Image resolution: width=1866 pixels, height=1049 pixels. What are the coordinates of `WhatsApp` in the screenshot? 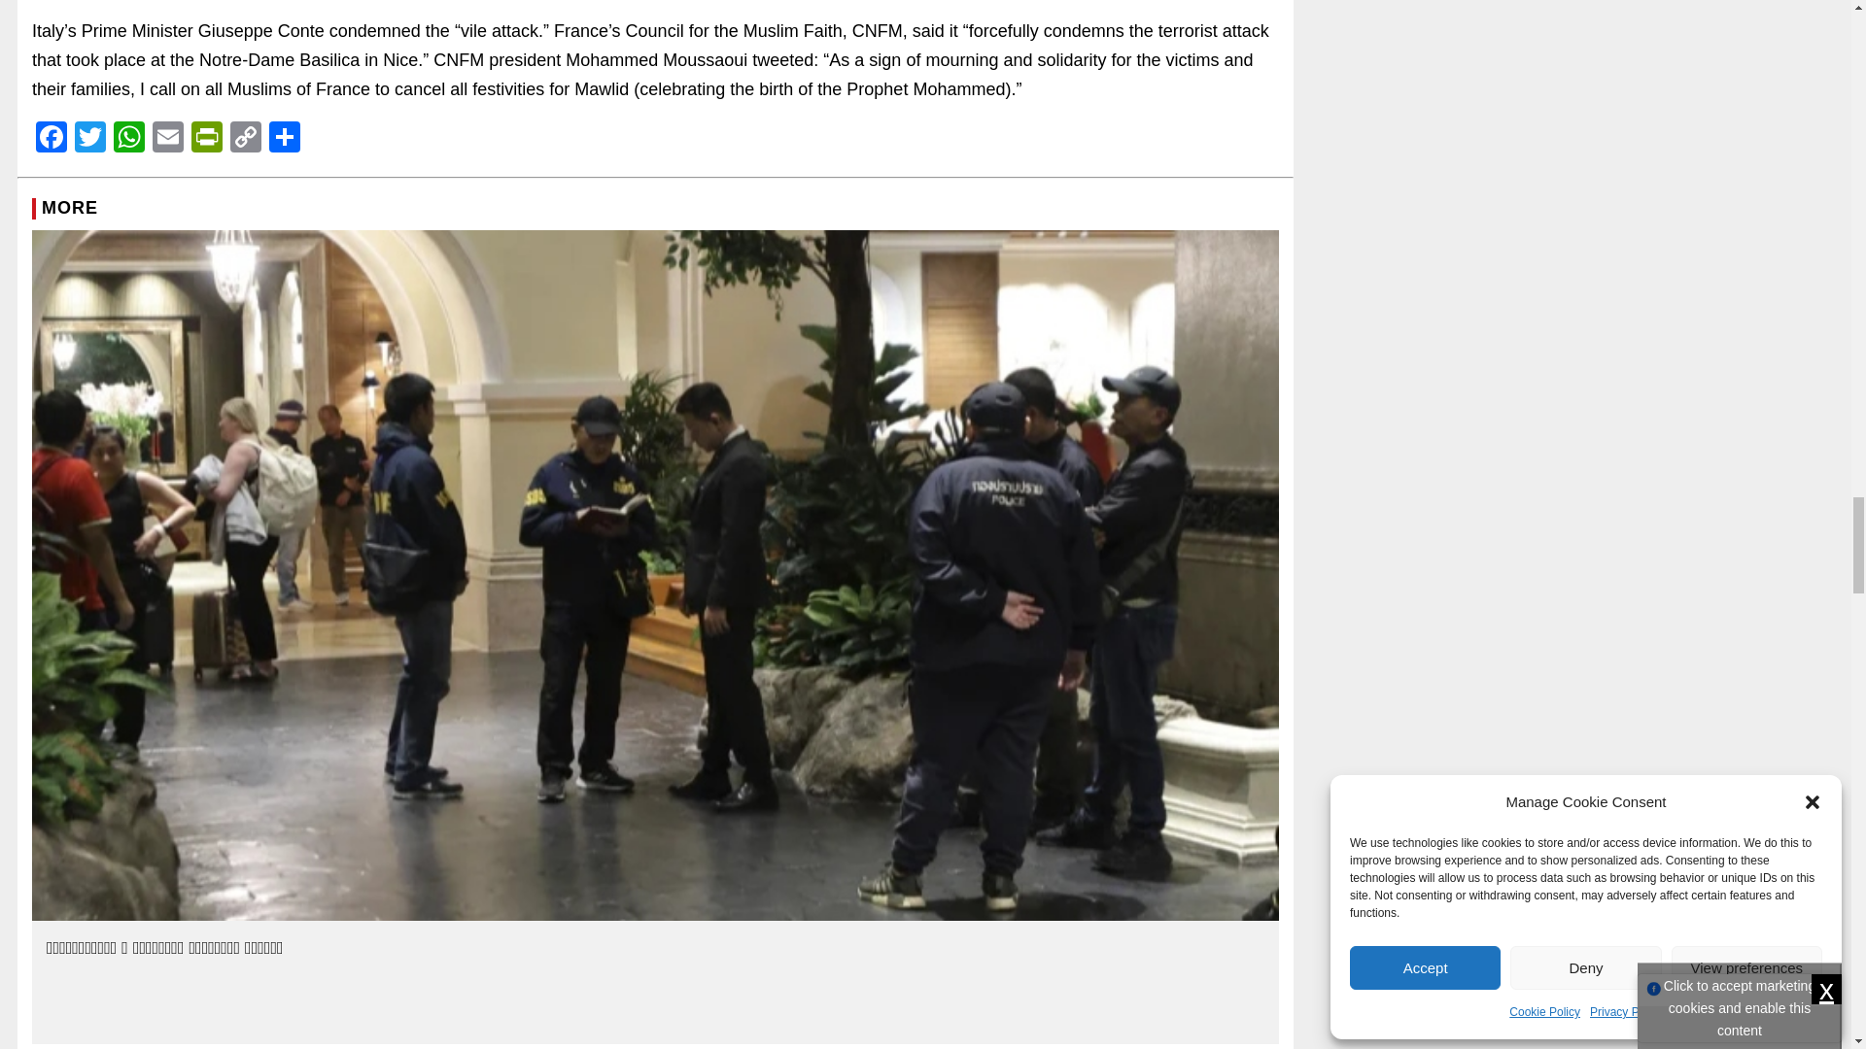 It's located at (129, 140).